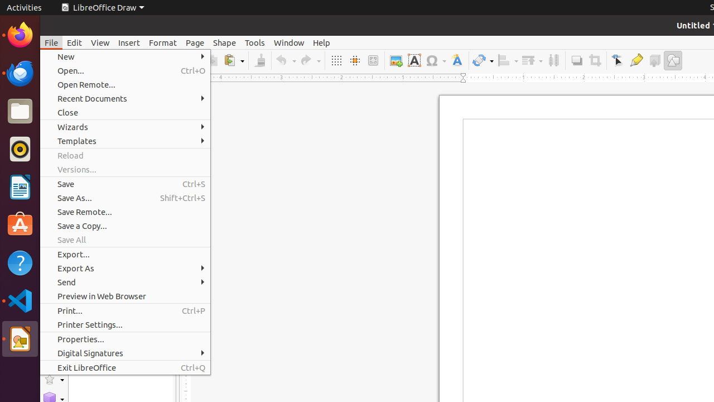 The image size is (714, 402). What do you see at coordinates (618, 60) in the screenshot?
I see `Edit Points` at bounding box center [618, 60].